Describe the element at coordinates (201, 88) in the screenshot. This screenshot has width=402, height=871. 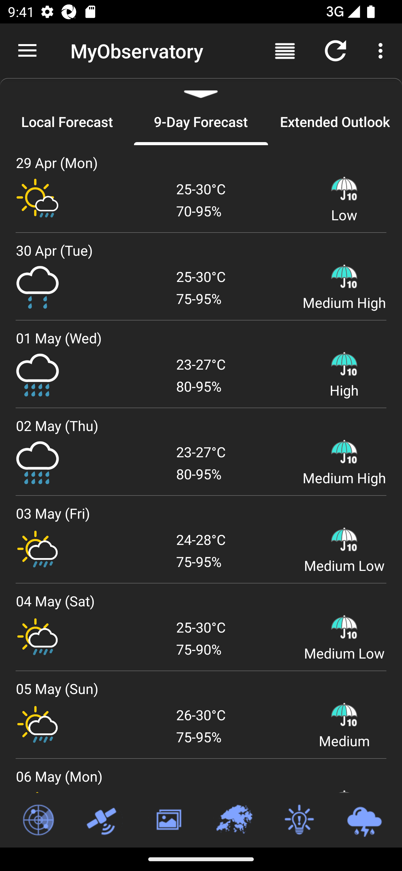
I see `Collapse` at that location.